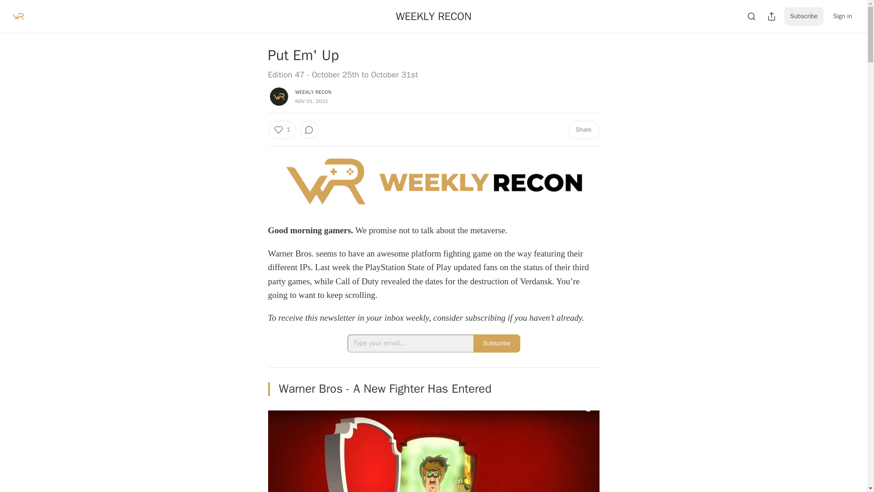  I want to click on Sign in, so click(842, 16).